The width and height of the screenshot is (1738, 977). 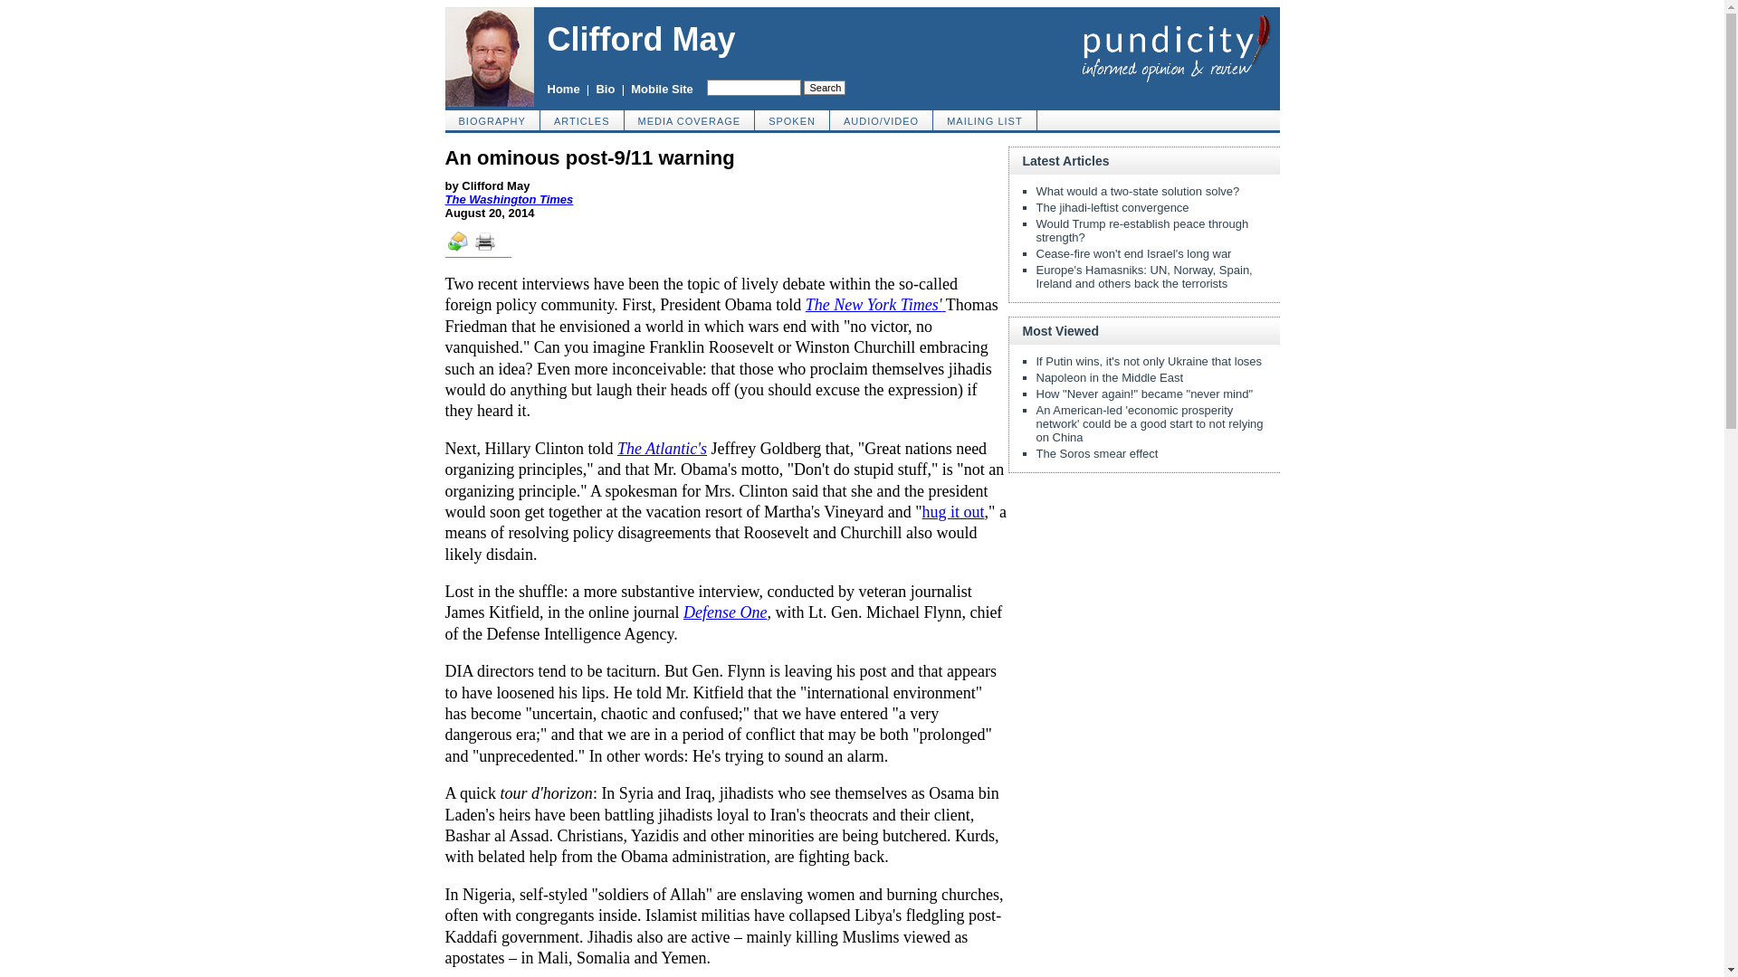 What do you see at coordinates (582, 119) in the screenshot?
I see `ARTICLES` at bounding box center [582, 119].